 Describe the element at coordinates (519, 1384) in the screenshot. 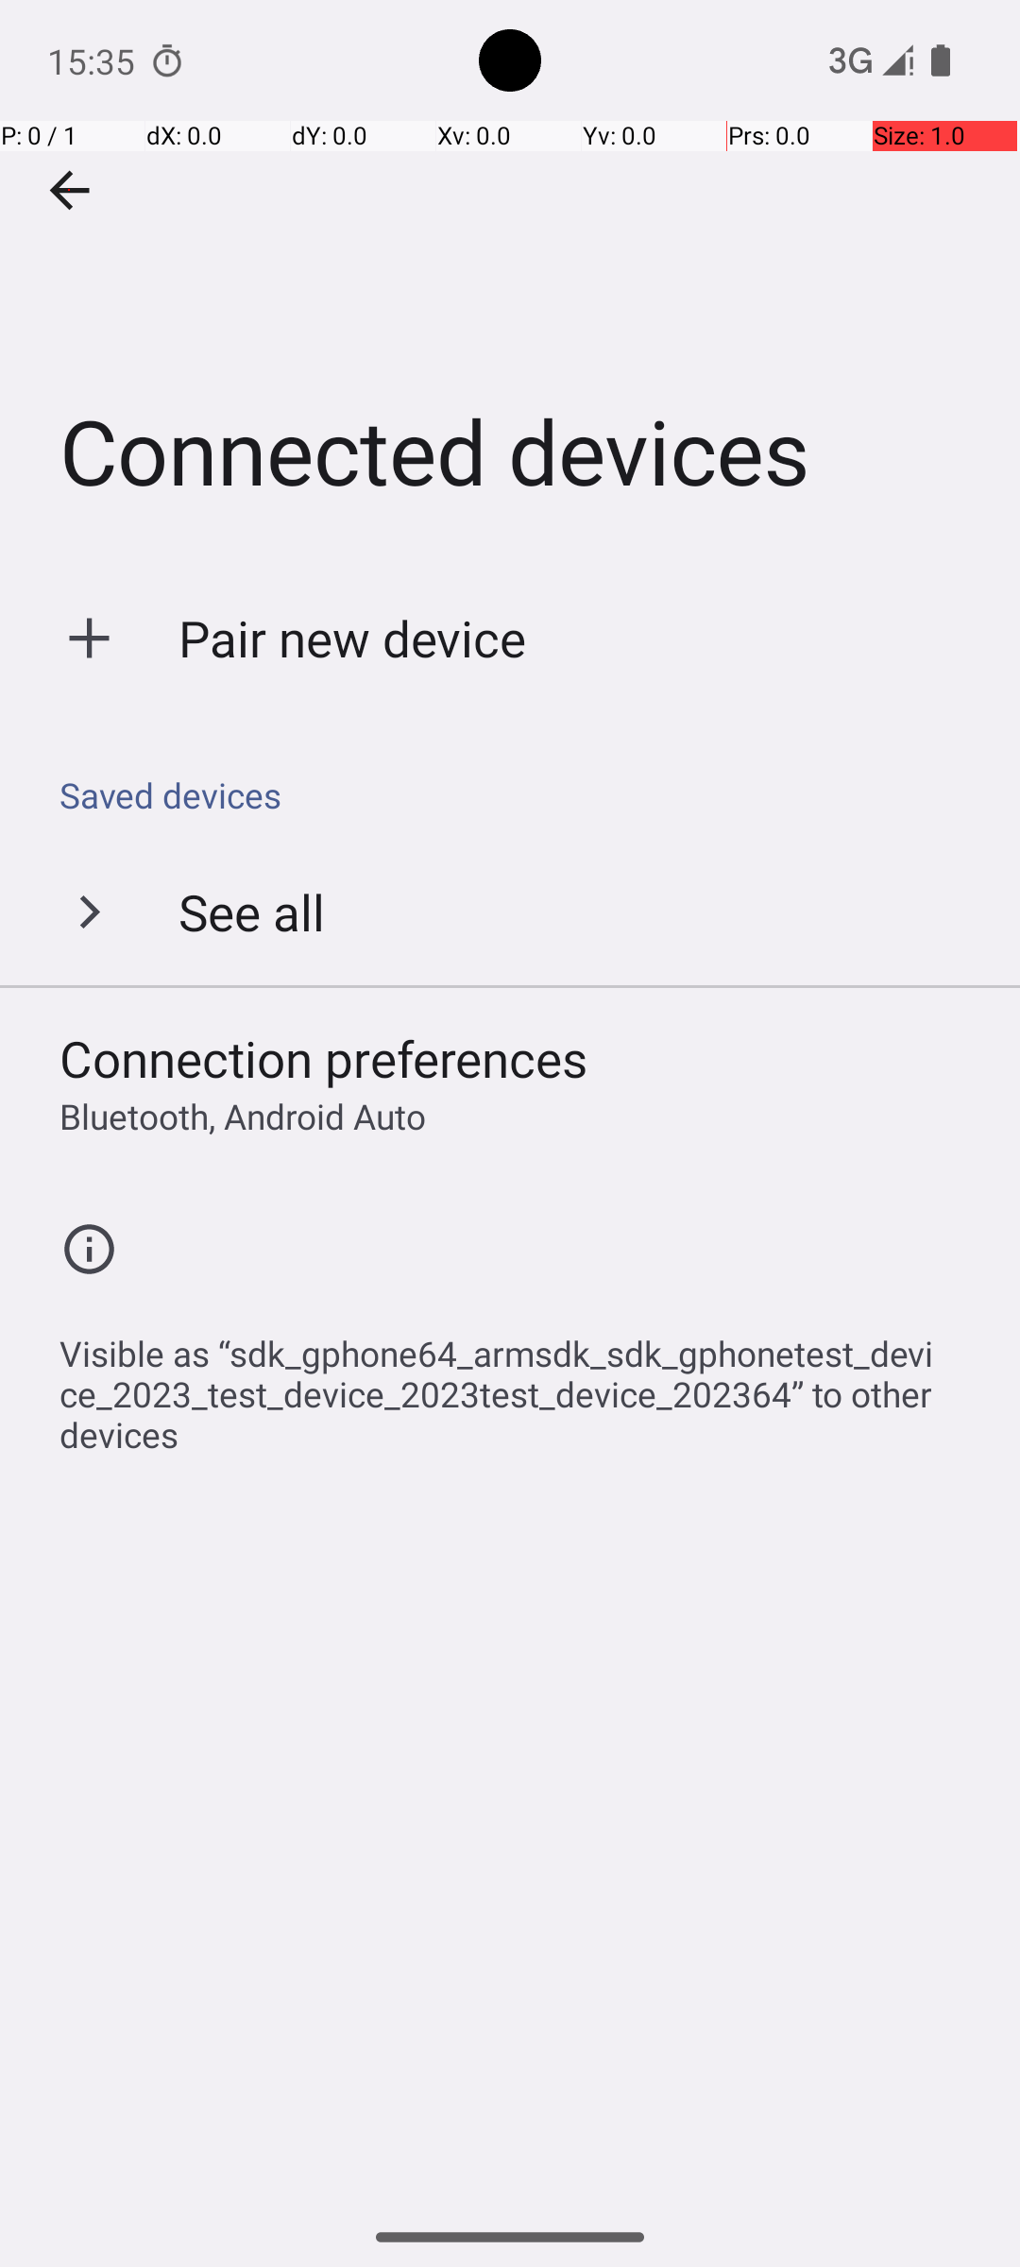

I see `Visible as “sdk_gphone64_armsdk_sdk_gphonetest_device_2023_test_device_2023test_device_202364” to other devices` at that location.